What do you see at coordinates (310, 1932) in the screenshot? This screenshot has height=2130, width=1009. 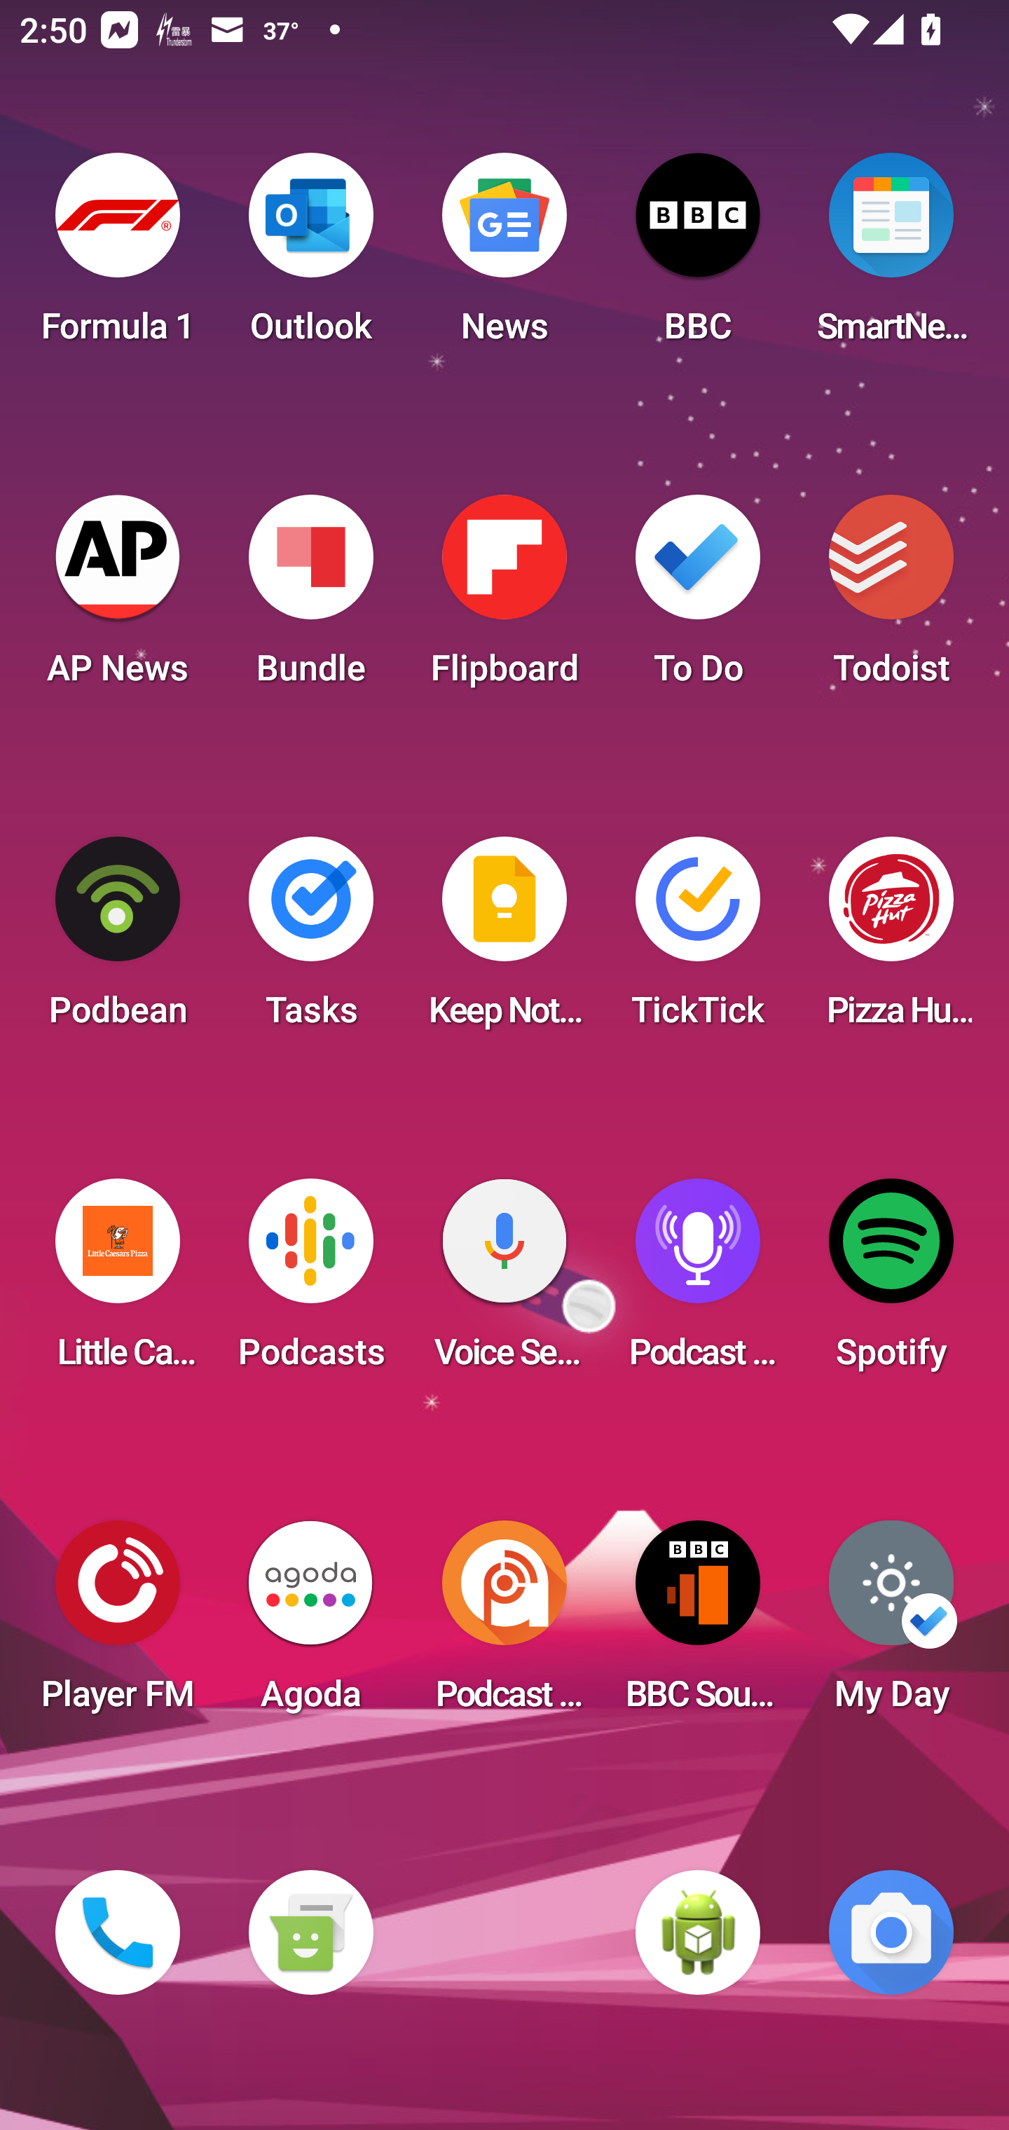 I see `Messaging` at bounding box center [310, 1932].